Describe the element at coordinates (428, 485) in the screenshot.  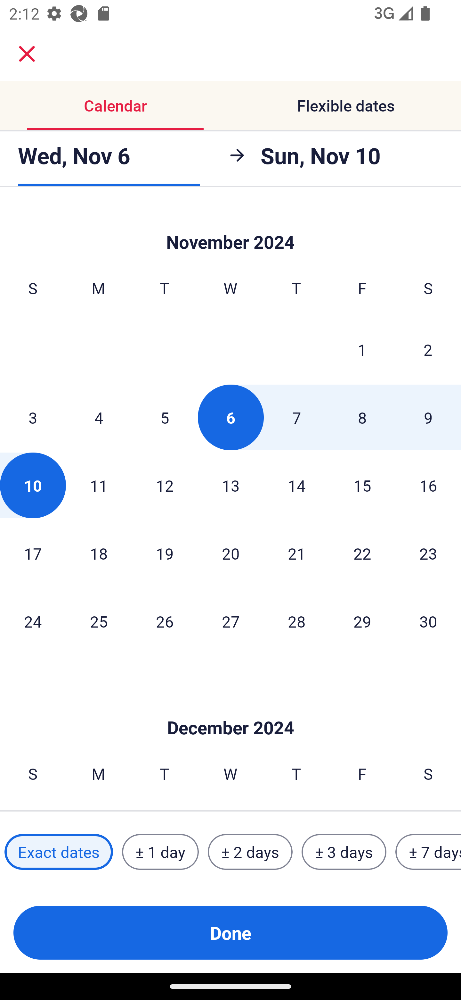
I see `16 Saturday, November 16, 2024` at that location.